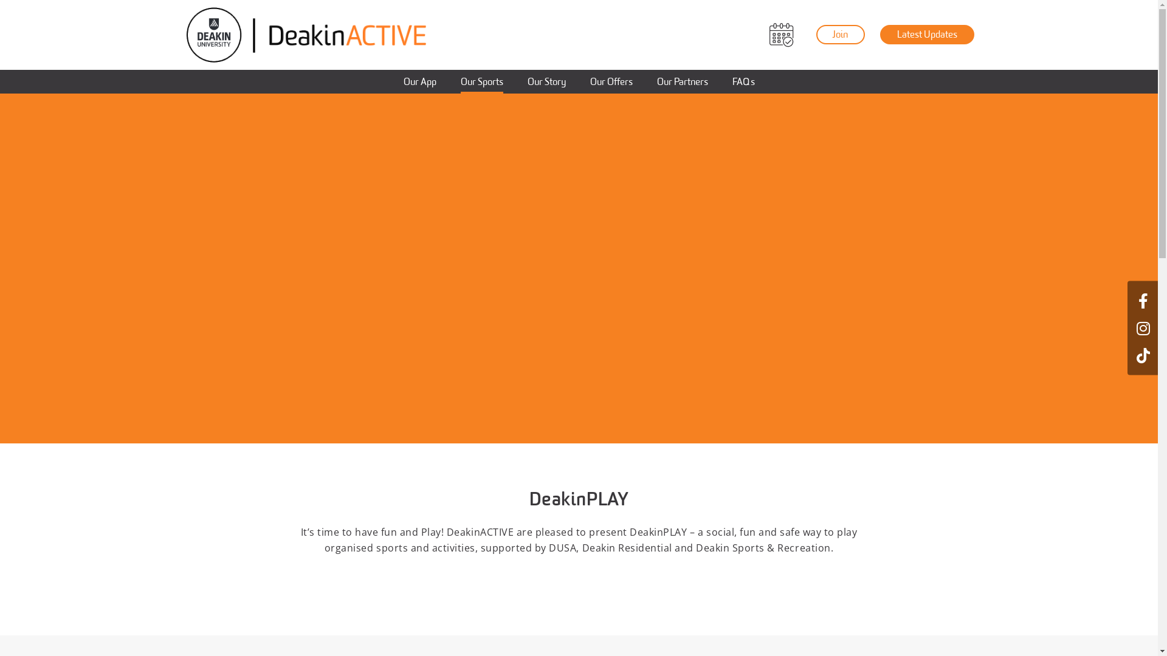  I want to click on Our App, so click(420, 81).